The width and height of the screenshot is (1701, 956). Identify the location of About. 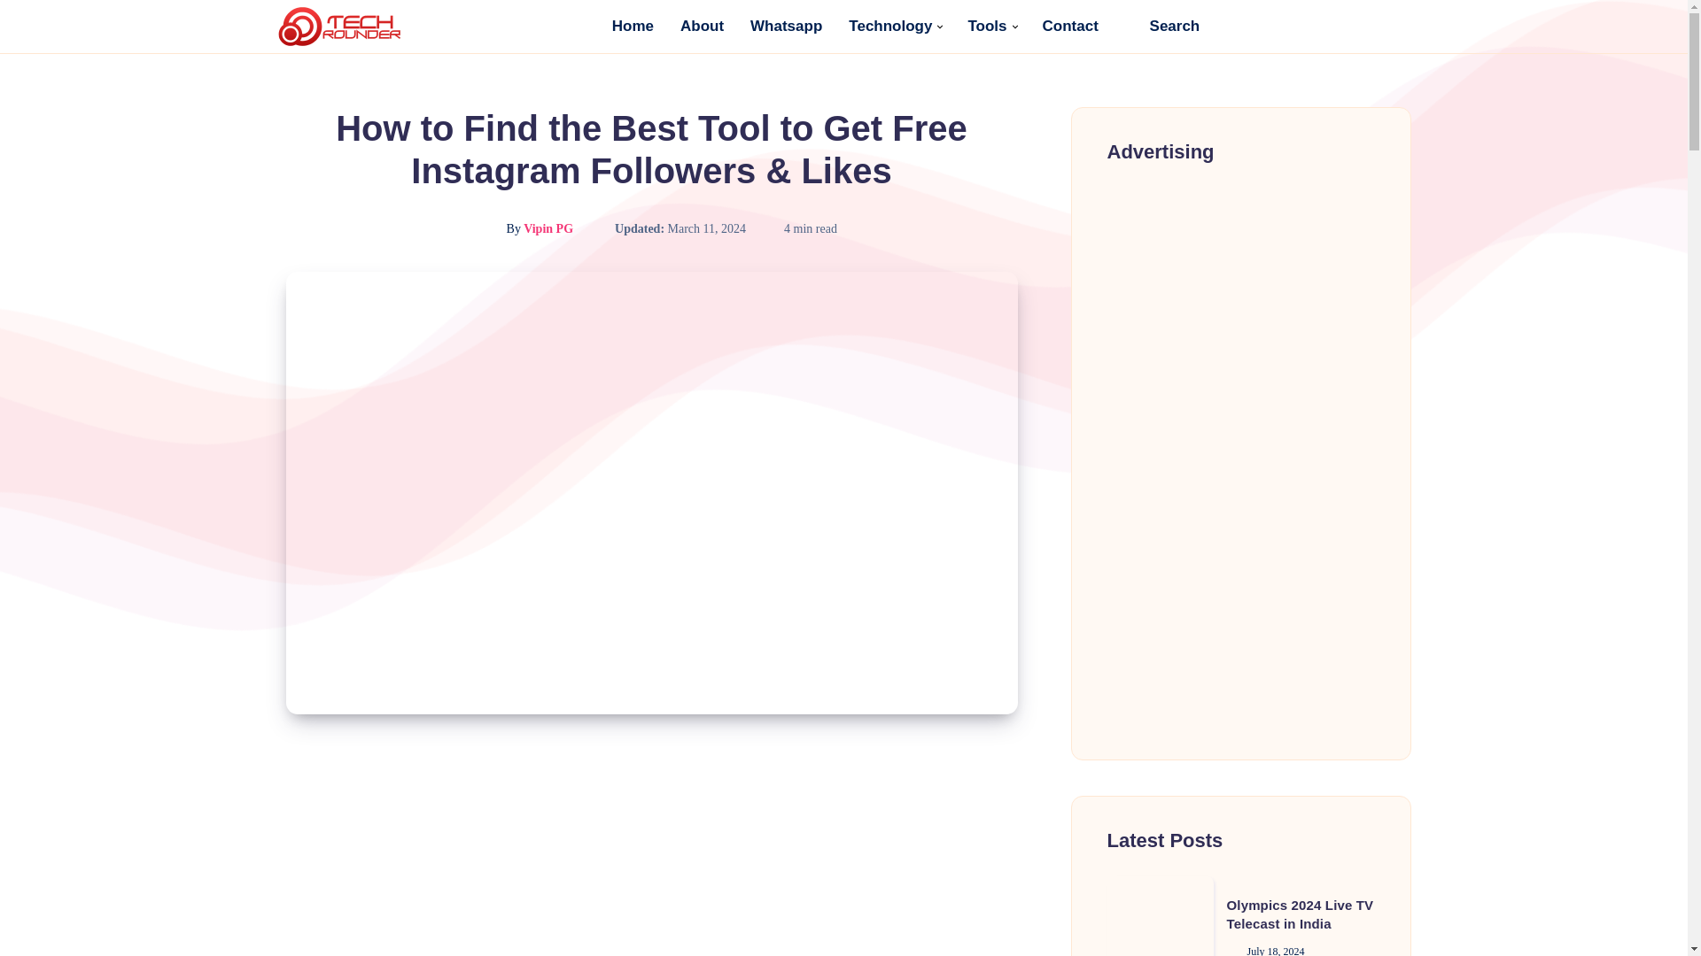
(702, 26).